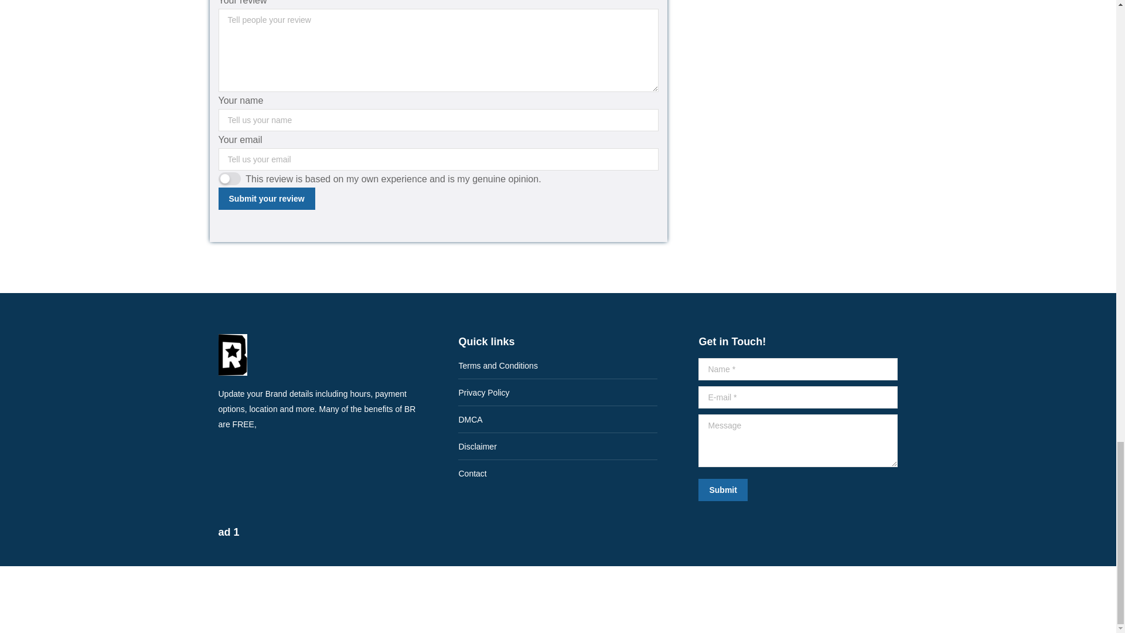 This screenshot has height=633, width=1125. Describe the element at coordinates (352, 597) in the screenshot. I see `Advertisement` at that location.